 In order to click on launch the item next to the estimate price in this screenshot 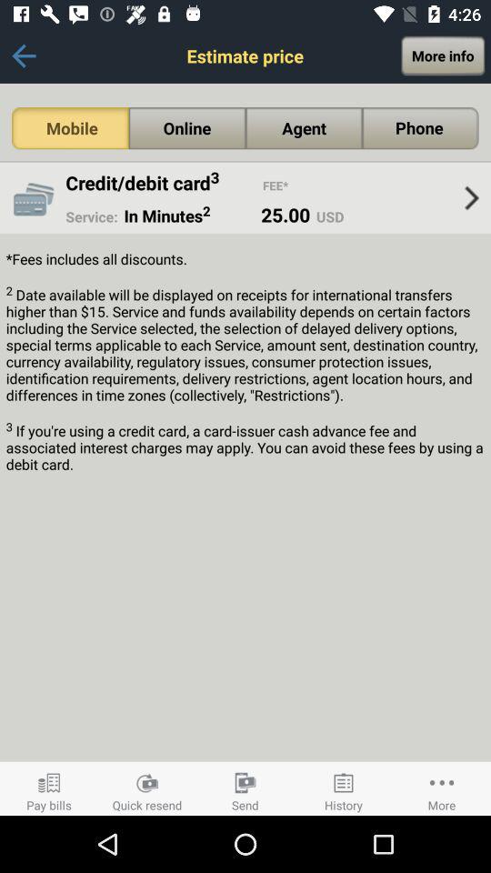, I will do `click(24, 55)`.